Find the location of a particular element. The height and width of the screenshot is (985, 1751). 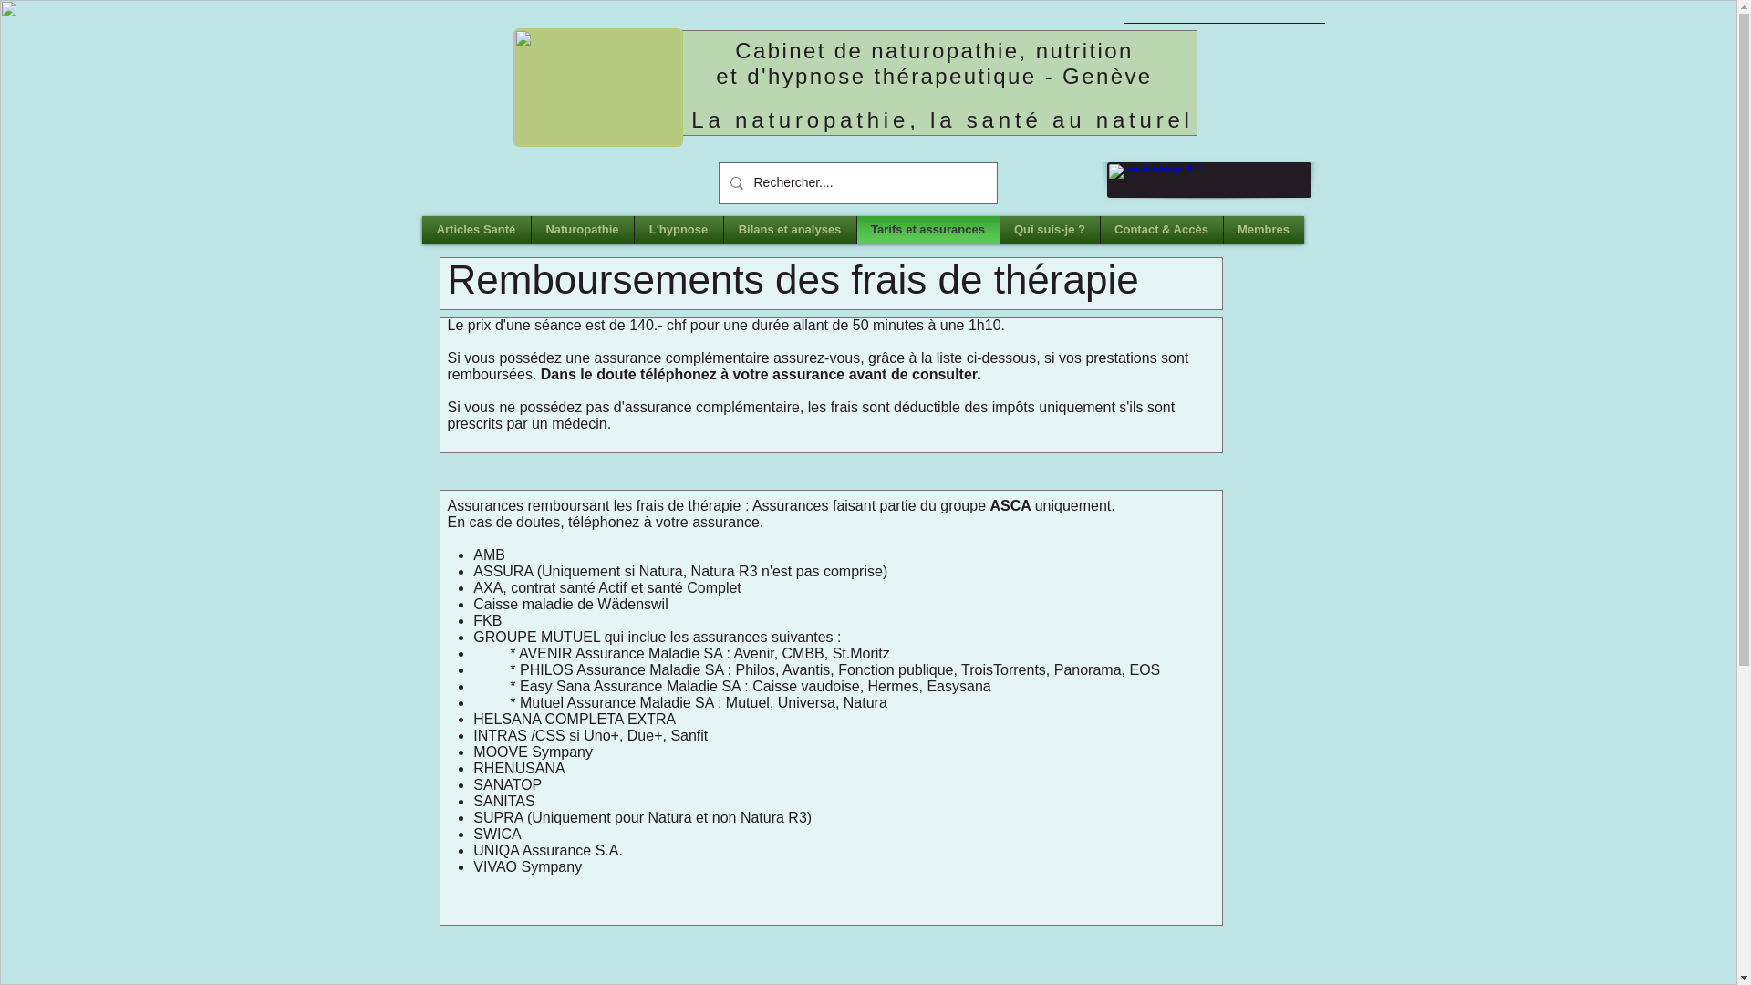

Tarifs et assurances is located at coordinates (927, 230).